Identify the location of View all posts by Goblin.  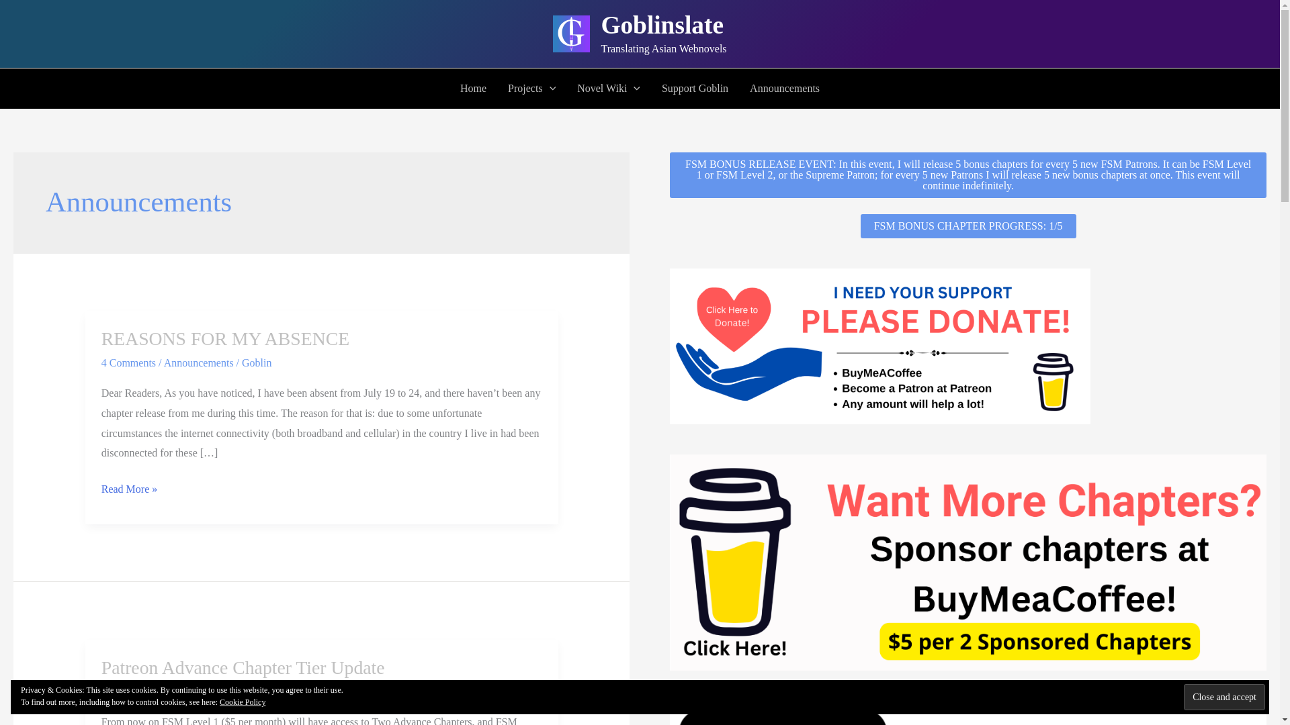
(280, 690).